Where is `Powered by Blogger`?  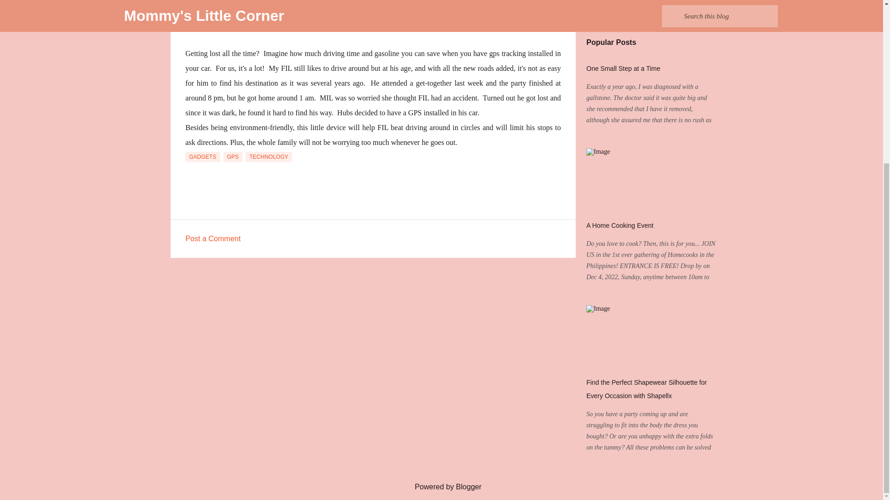
Powered by Blogger is located at coordinates (441, 487).